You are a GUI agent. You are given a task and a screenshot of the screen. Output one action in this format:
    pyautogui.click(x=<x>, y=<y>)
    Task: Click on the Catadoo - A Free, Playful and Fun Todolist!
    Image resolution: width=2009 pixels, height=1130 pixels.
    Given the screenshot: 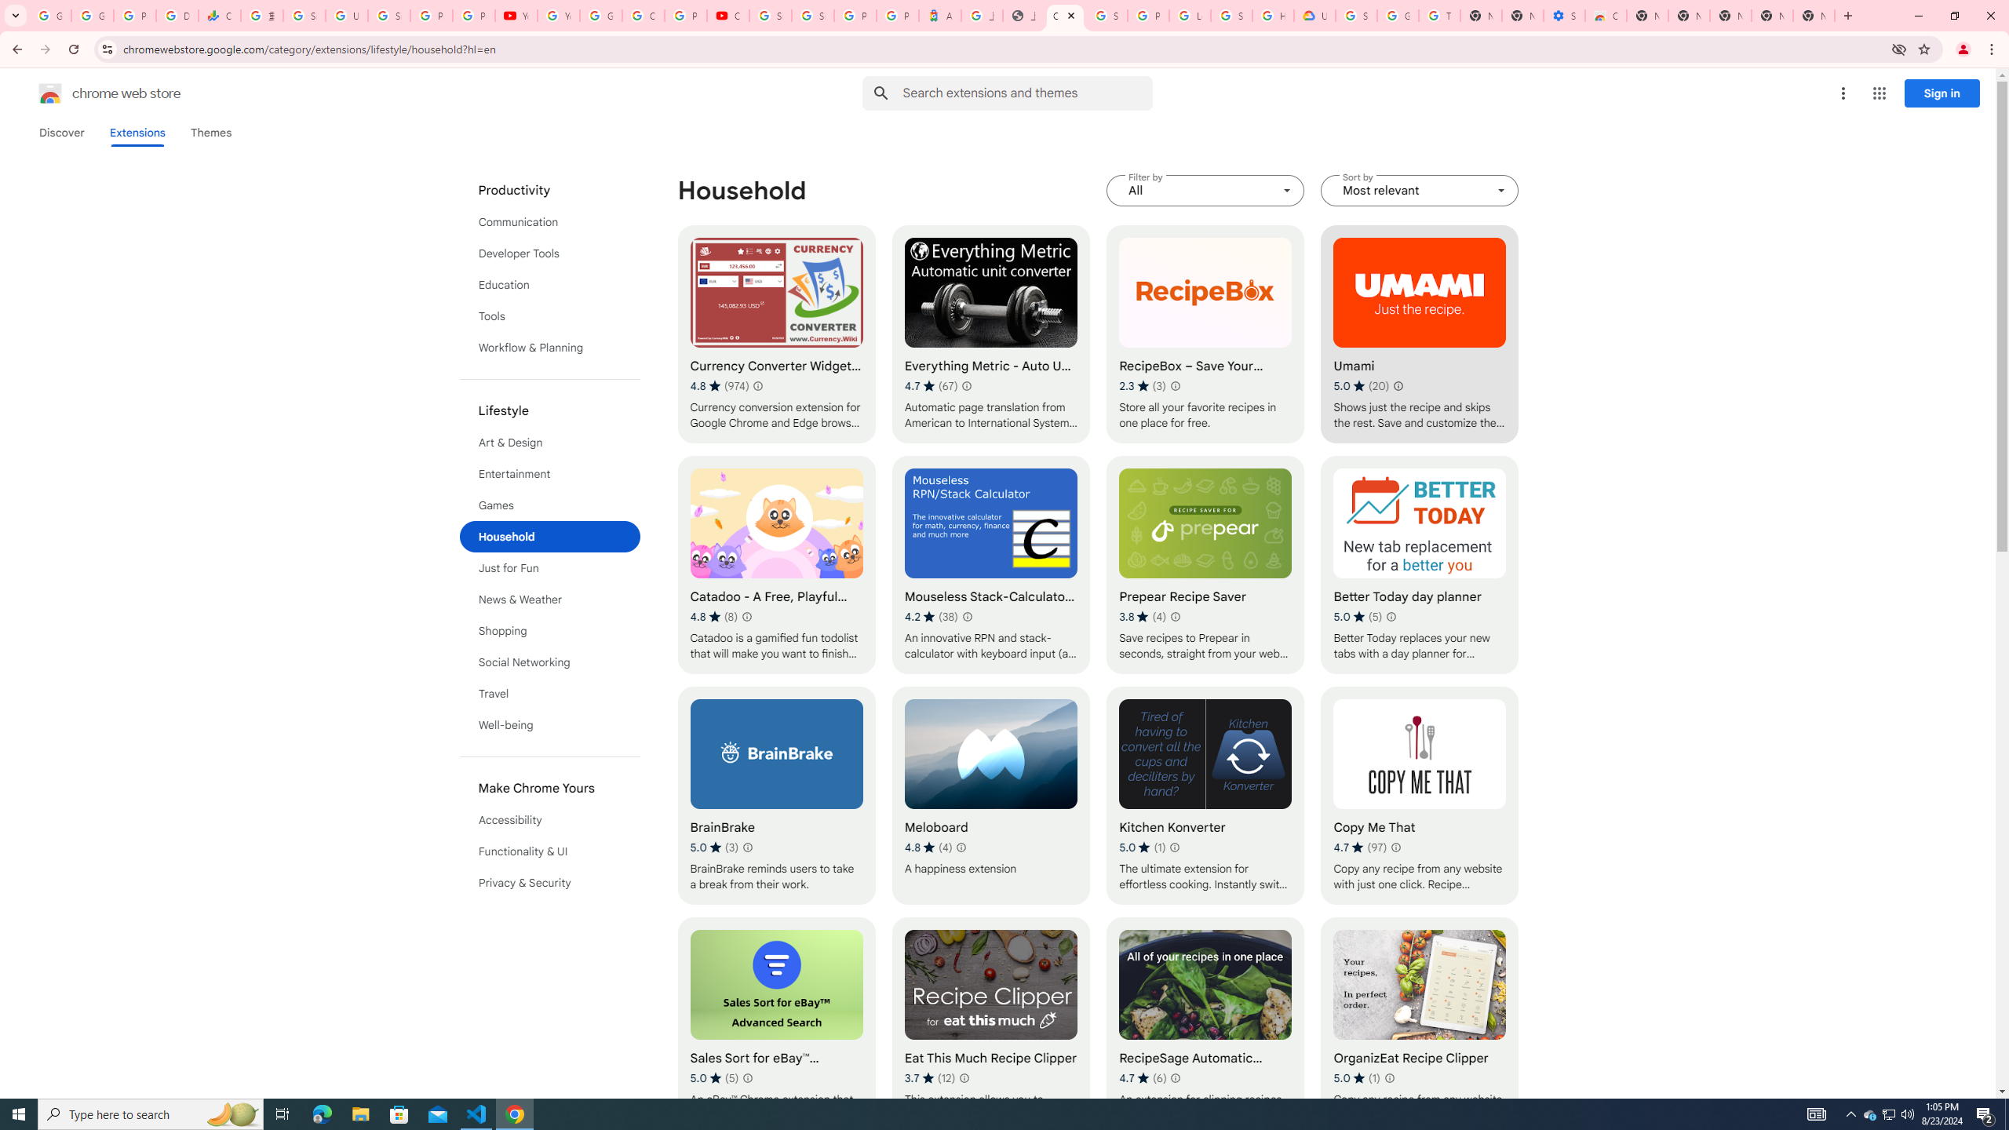 What is the action you would take?
    pyautogui.click(x=776, y=565)
    